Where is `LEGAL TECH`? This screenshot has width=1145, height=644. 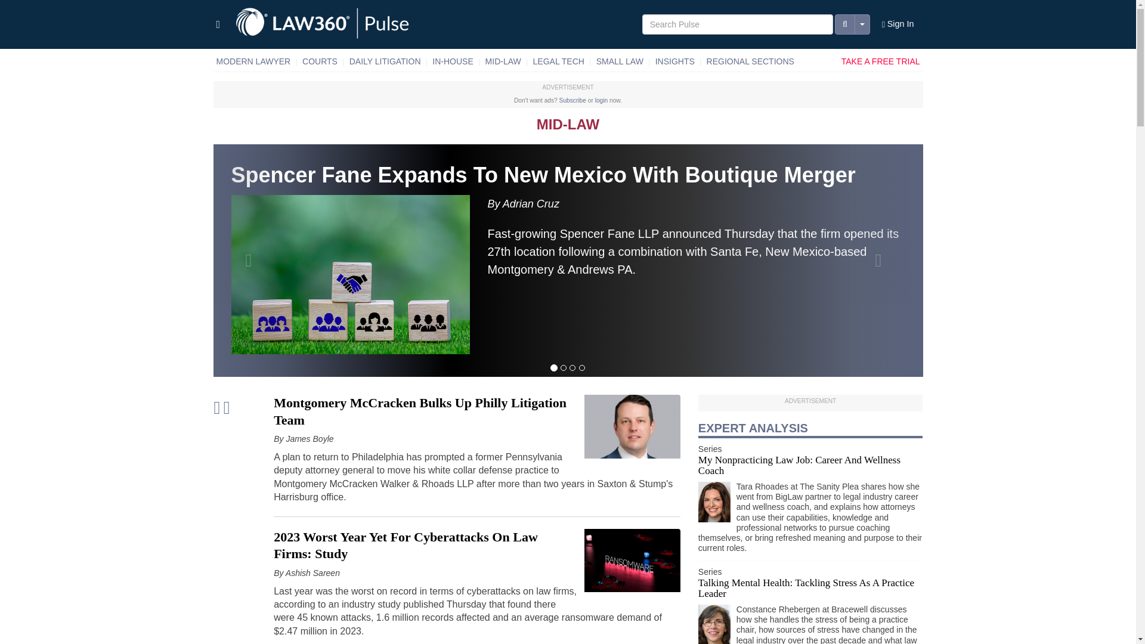 LEGAL TECH is located at coordinates (558, 61).